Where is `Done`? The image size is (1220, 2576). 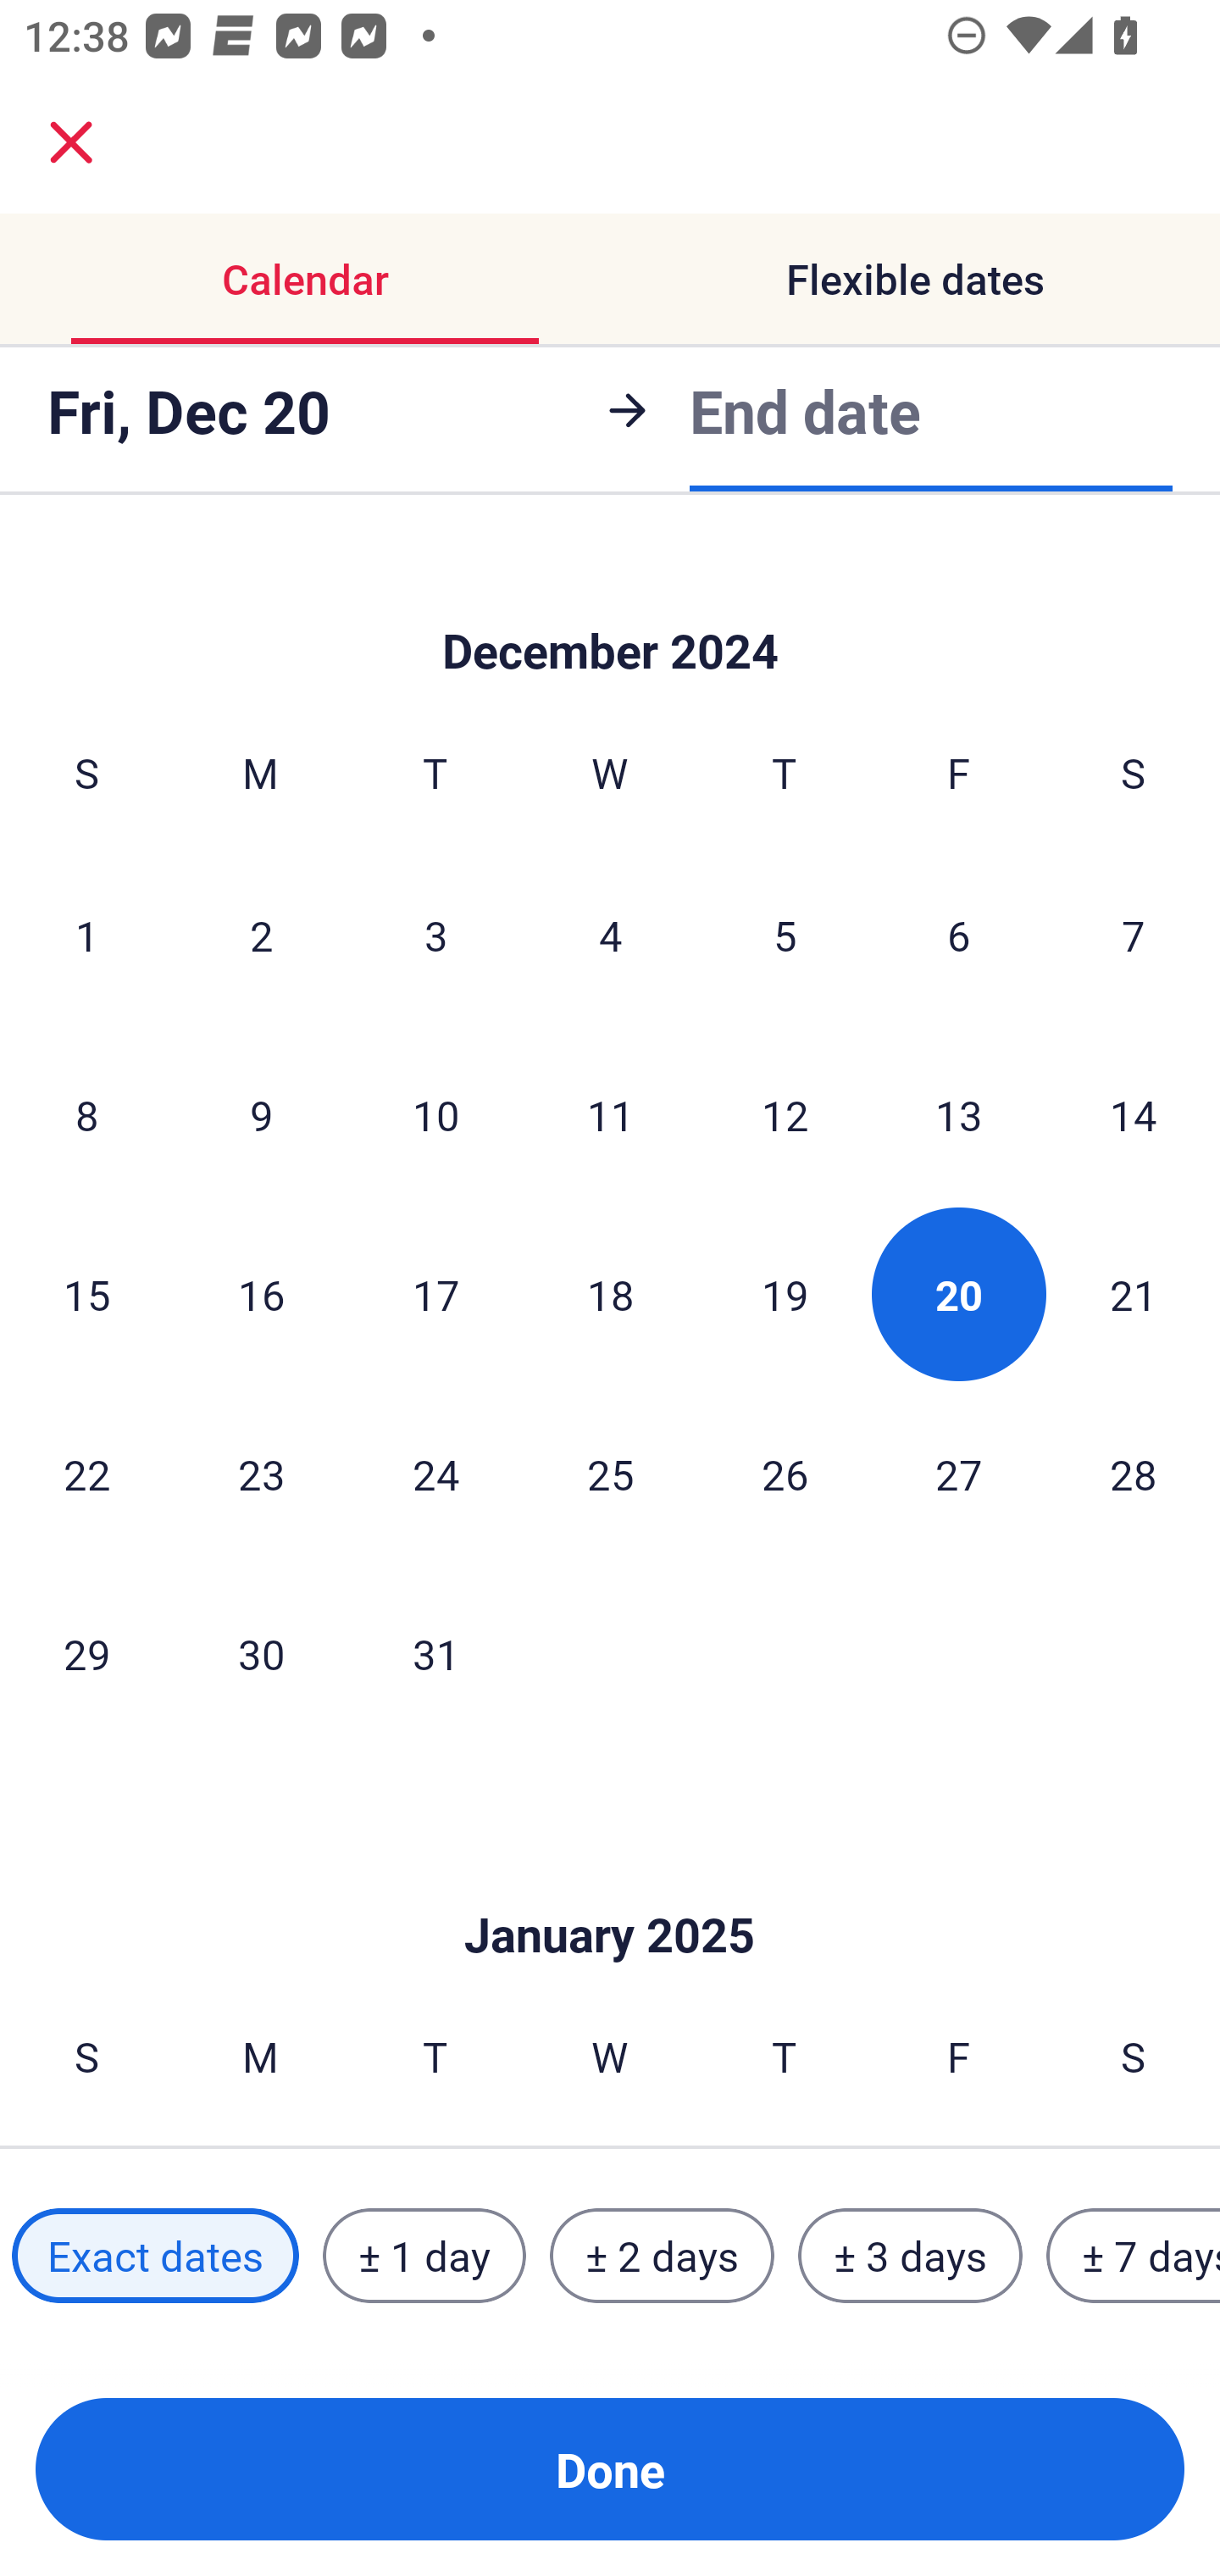
Done is located at coordinates (610, 2469).